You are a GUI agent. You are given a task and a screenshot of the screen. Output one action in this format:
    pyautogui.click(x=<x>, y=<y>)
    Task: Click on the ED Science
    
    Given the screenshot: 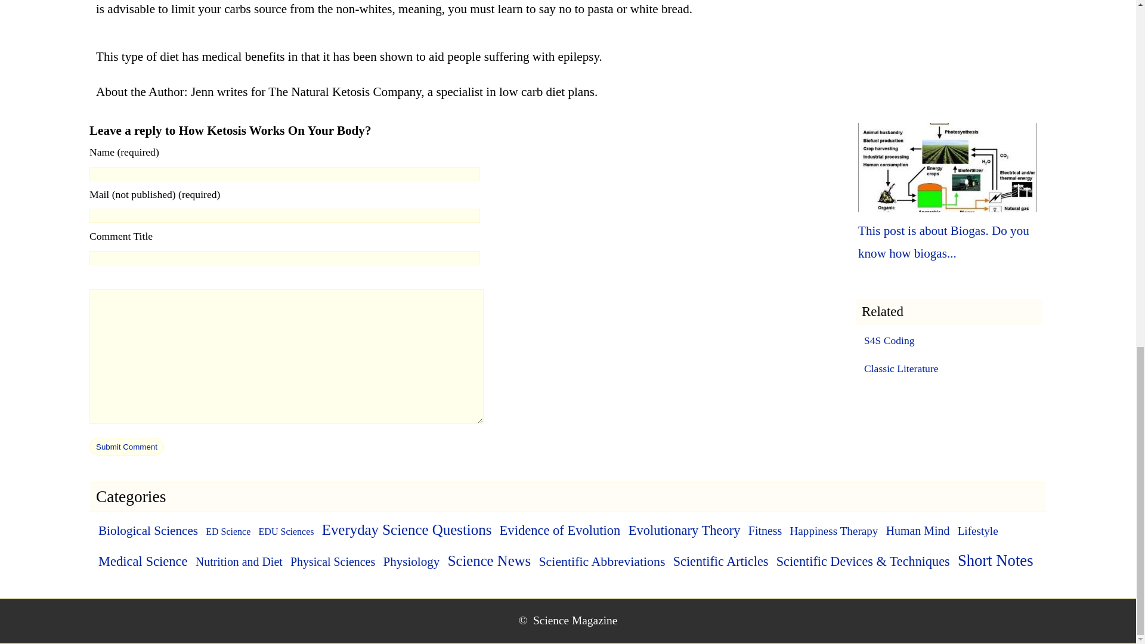 What is the action you would take?
    pyautogui.click(x=228, y=531)
    